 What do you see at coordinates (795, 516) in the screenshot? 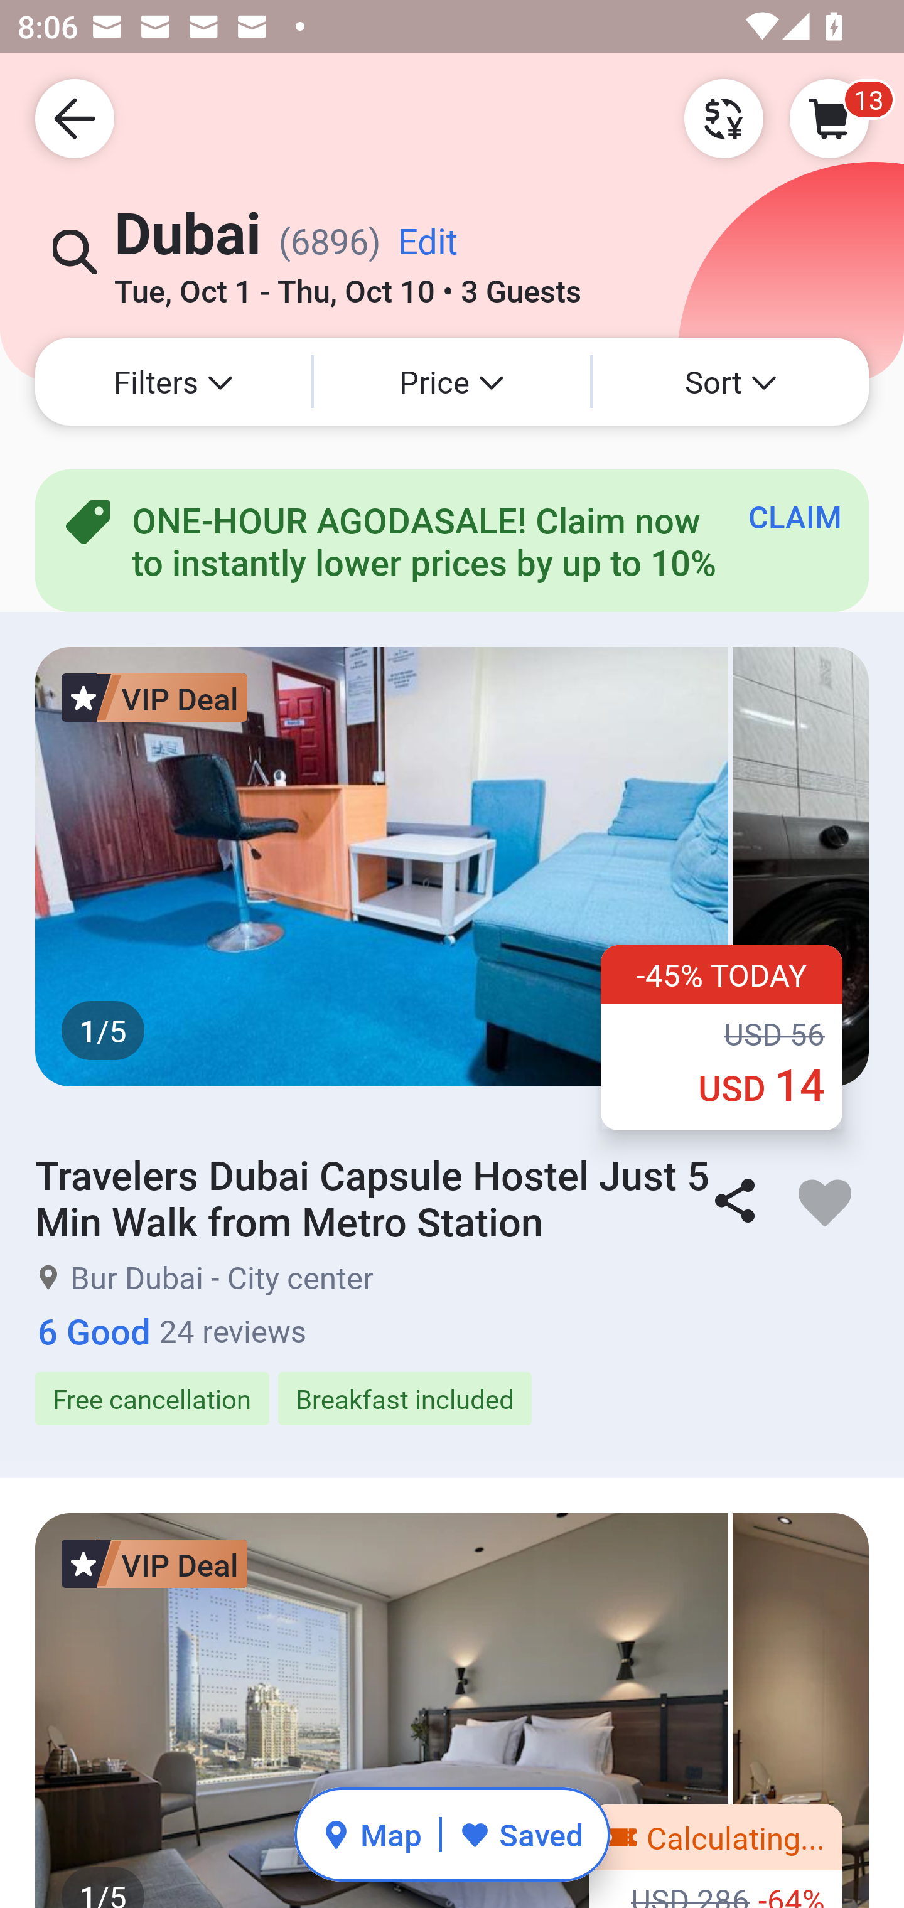
I see `CLAIM` at bounding box center [795, 516].